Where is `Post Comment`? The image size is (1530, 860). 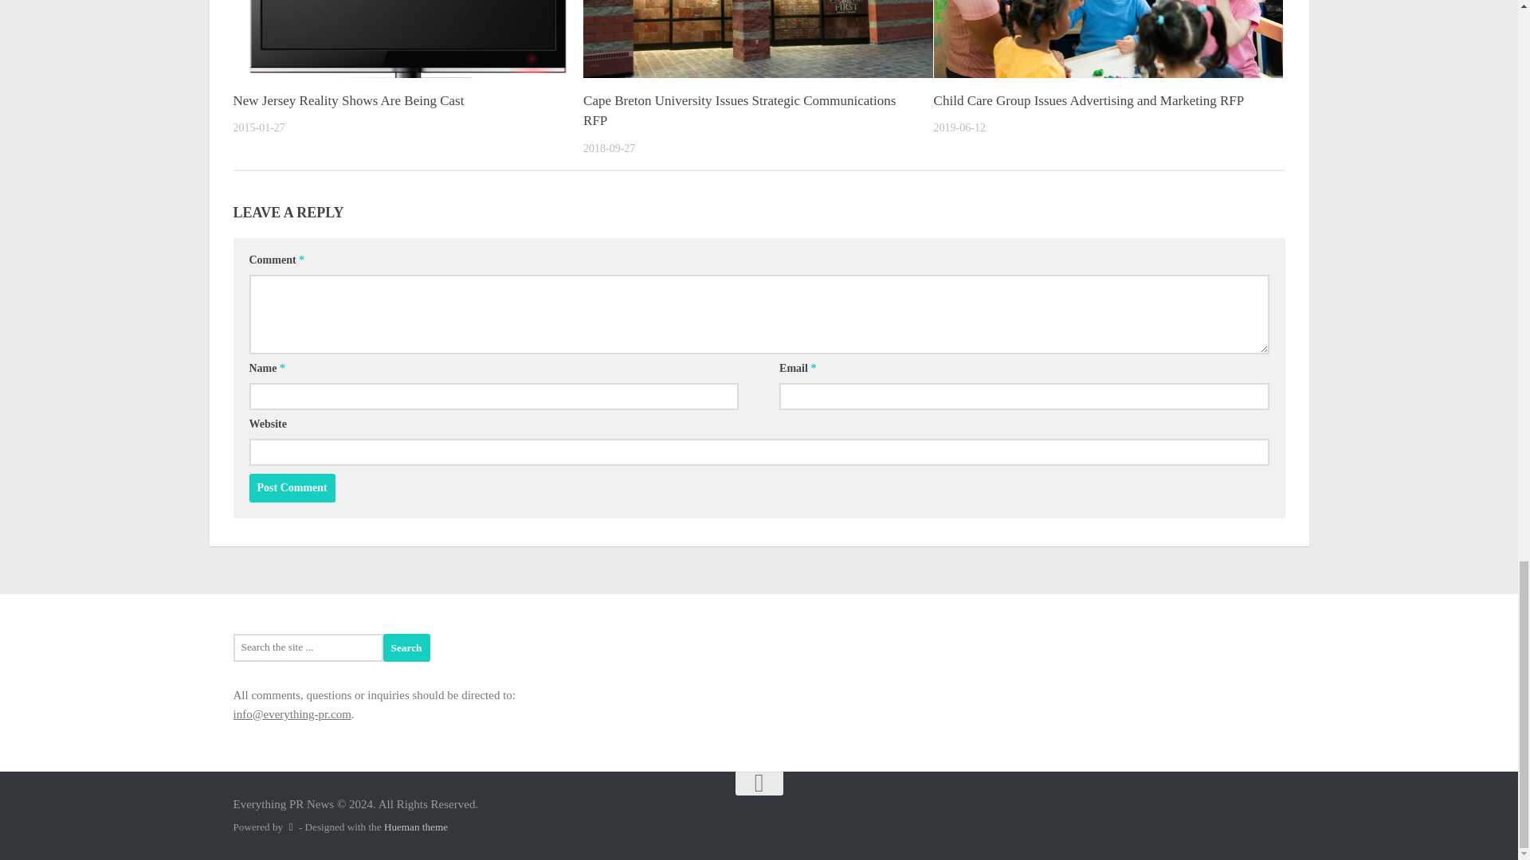
Post Comment is located at coordinates (292, 487).